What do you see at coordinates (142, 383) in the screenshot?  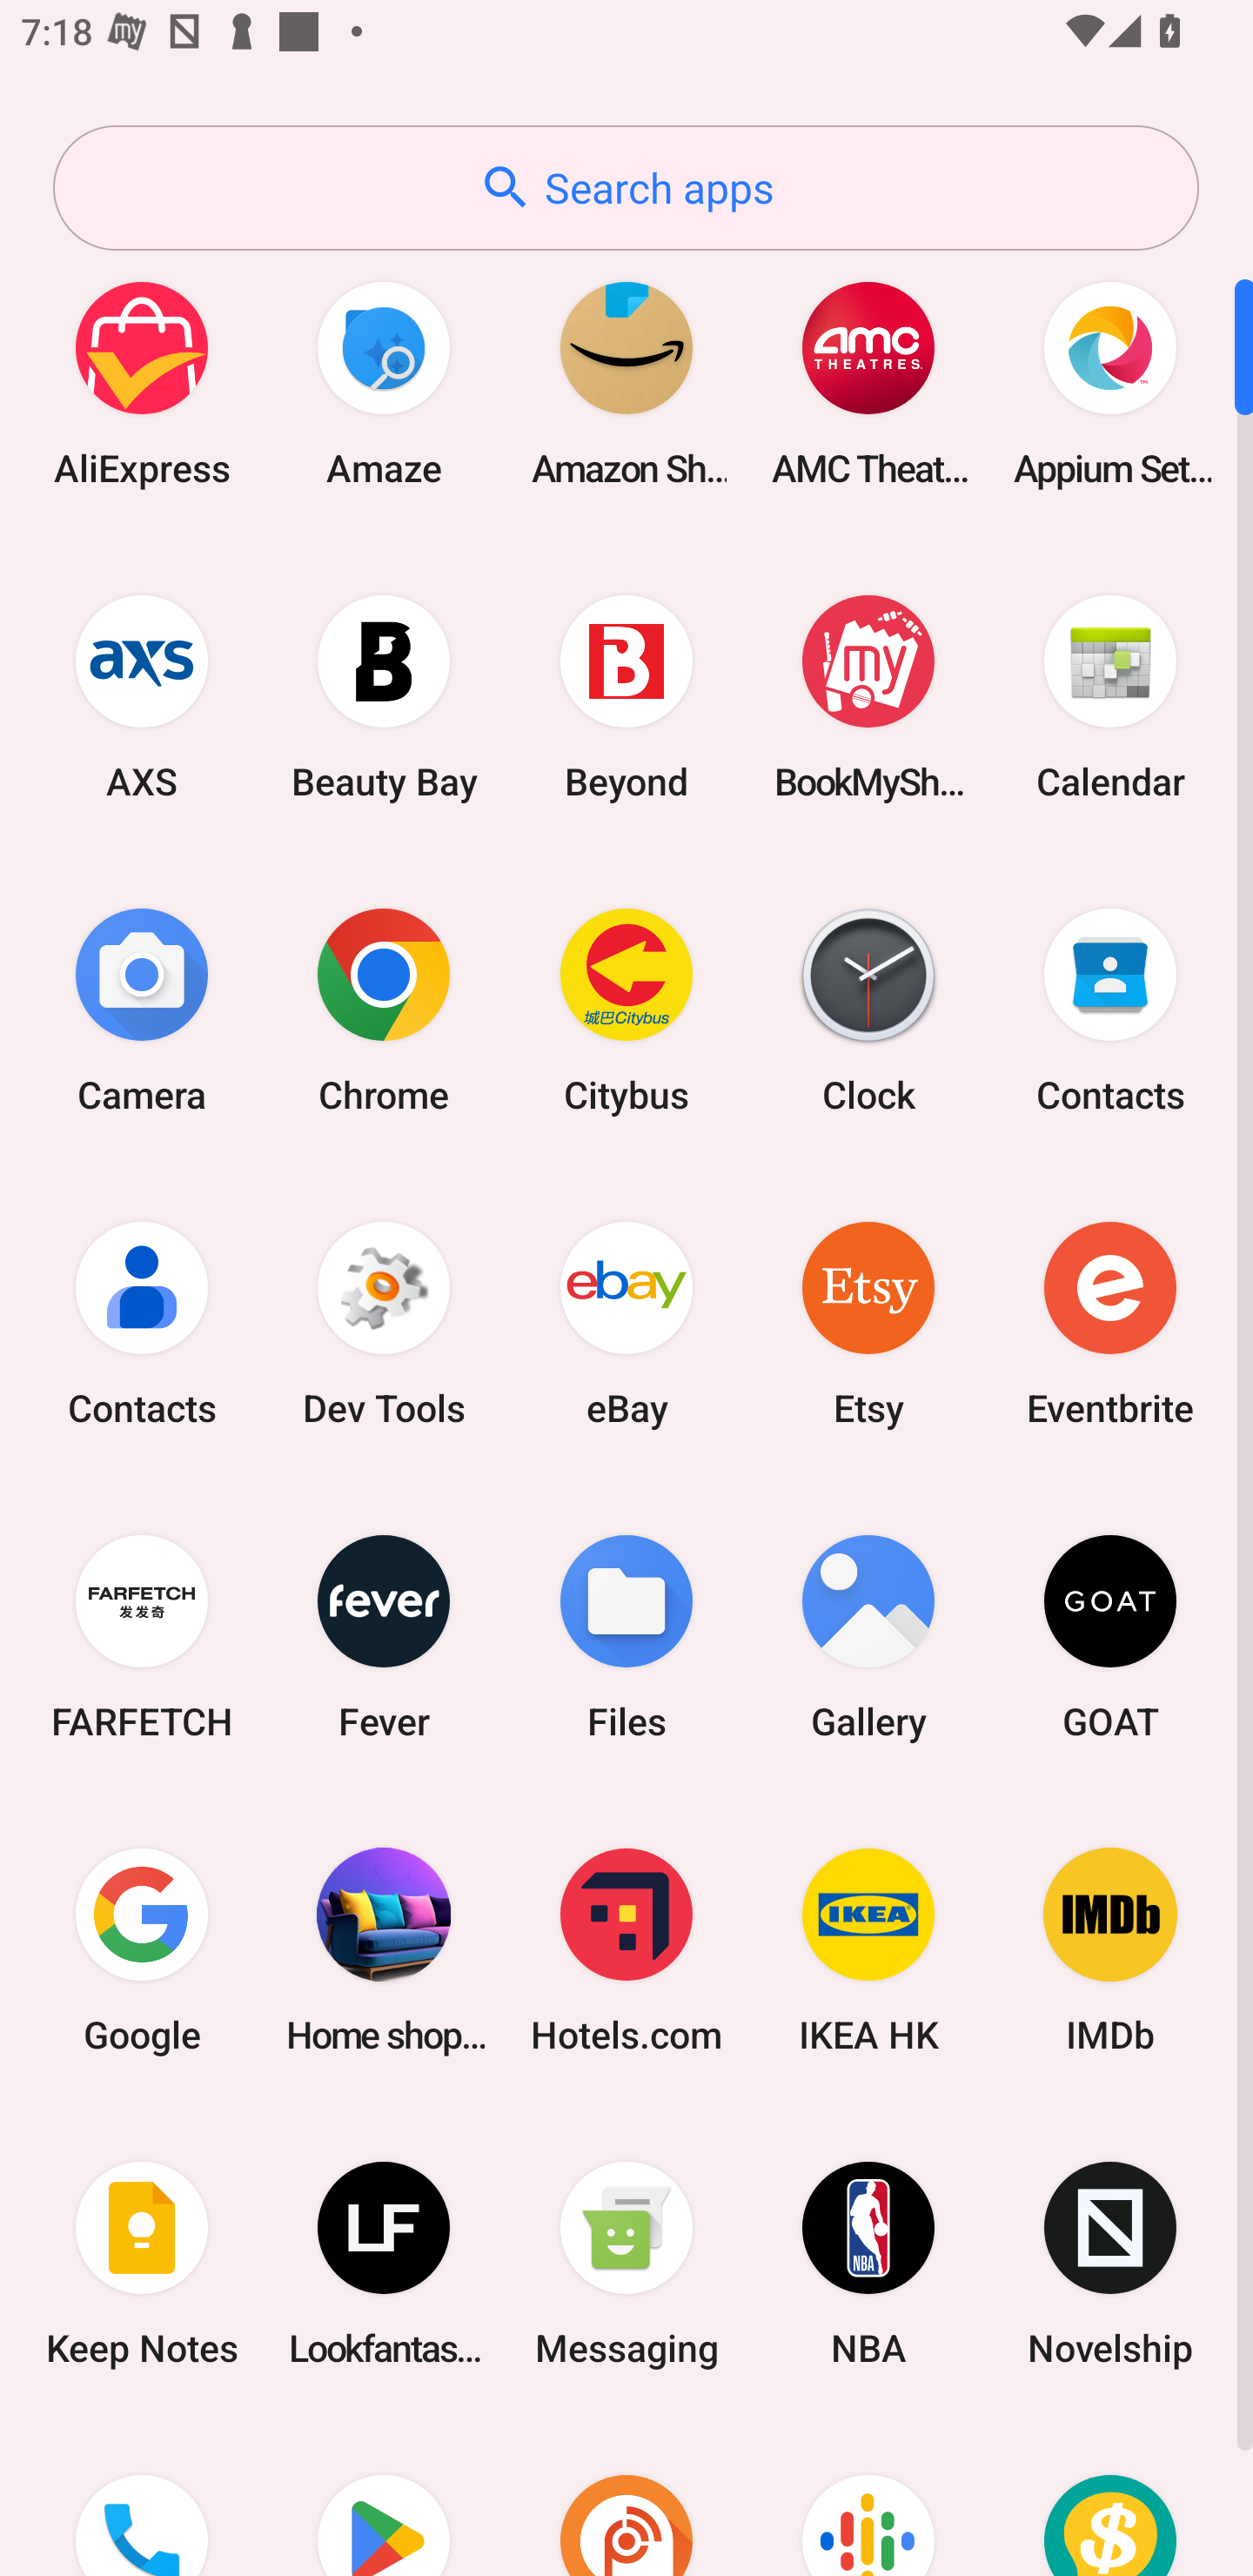 I see `AliExpress` at bounding box center [142, 383].